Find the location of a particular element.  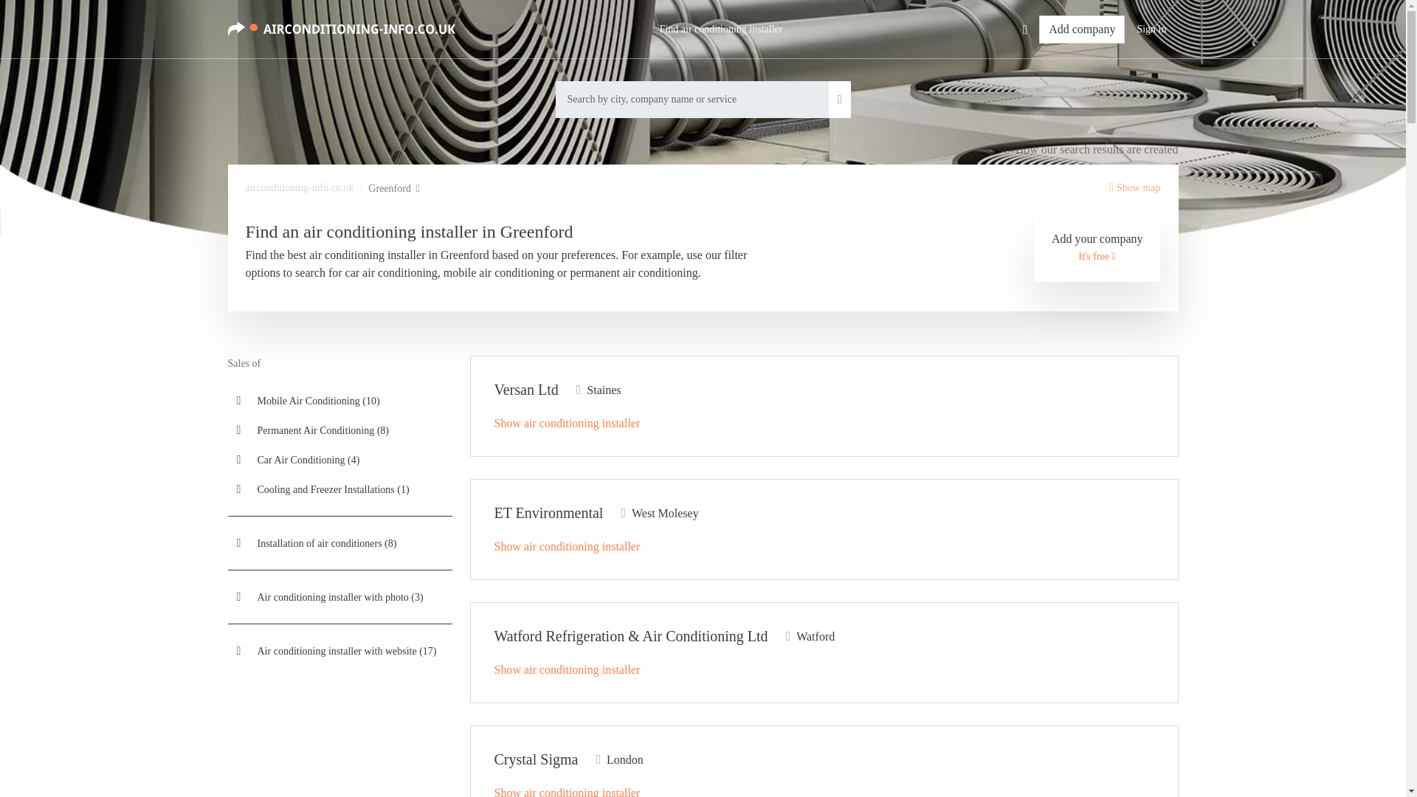

Add company is located at coordinates (1082, 29).